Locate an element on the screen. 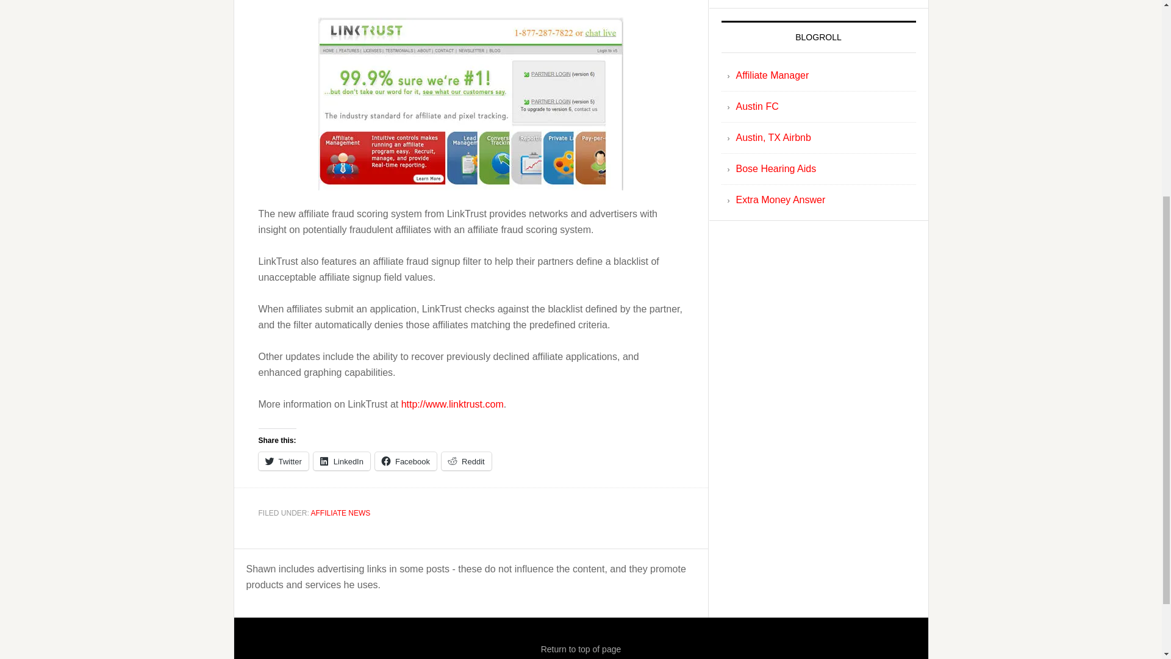 The width and height of the screenshot is (1171, 659). Click to share on LinkedIn is located at coordinates (342, 461).